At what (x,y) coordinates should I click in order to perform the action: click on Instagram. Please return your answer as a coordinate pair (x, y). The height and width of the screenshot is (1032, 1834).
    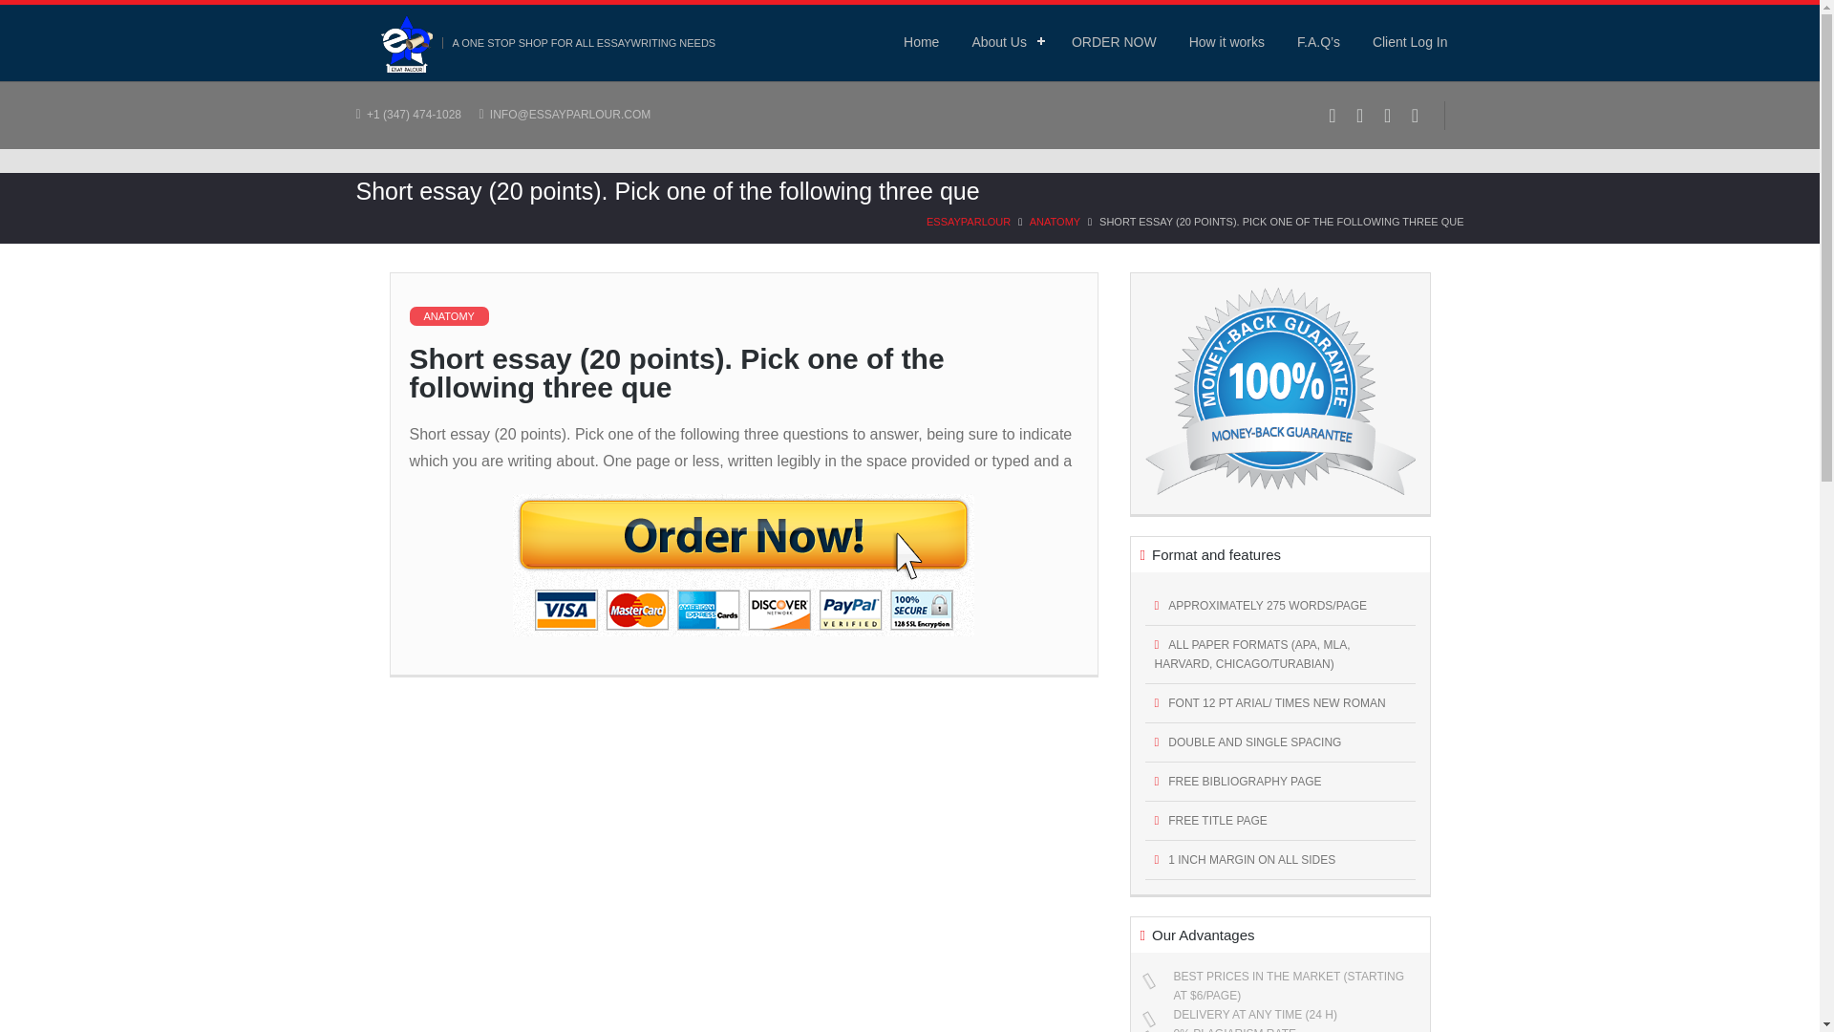
    Looking at the image, I should click on (1416, 115).